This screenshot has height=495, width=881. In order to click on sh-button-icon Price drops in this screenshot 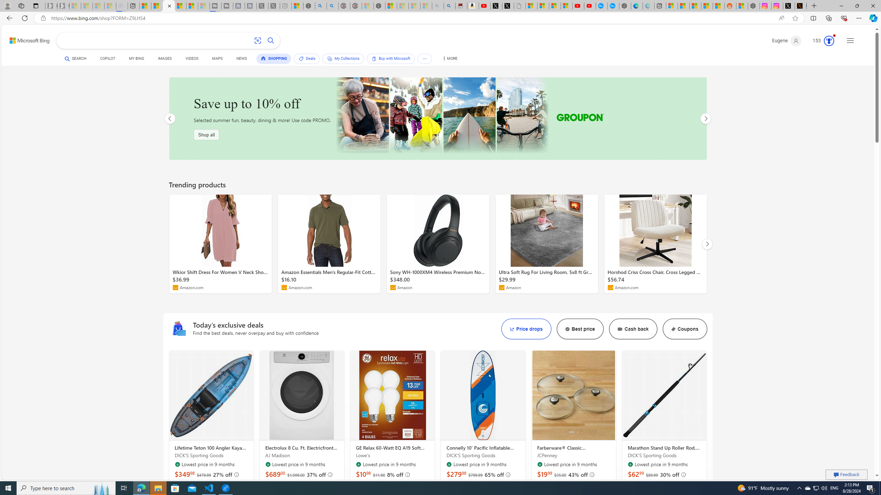, I will do `click(526, 329)`.